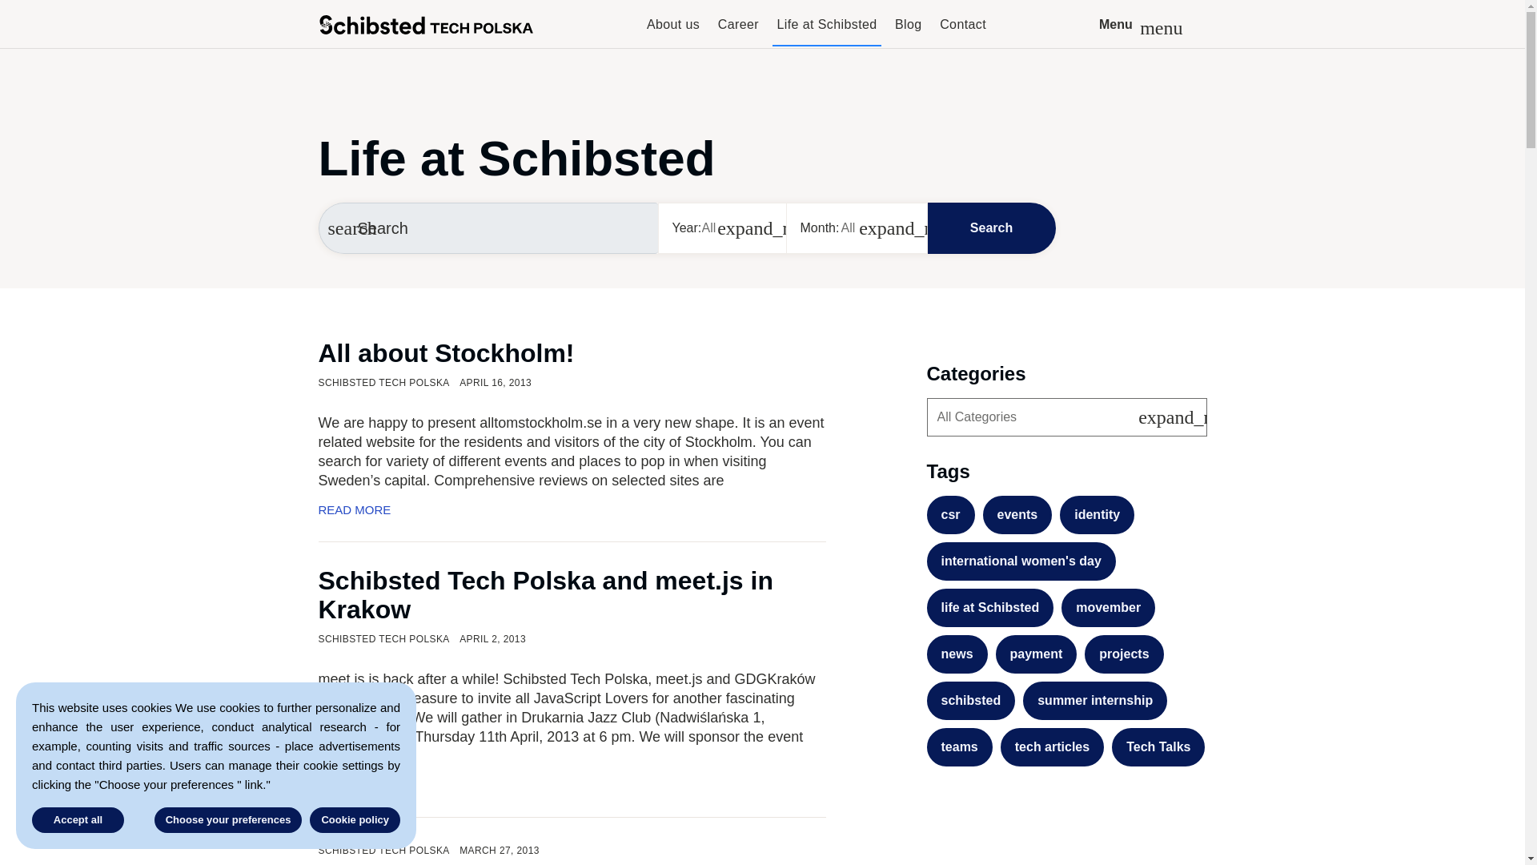 This screenshot has width=1537, height=865. Describe the element at coordinates (229, 820) in the screenshot. I see `Choose your preferences` at that location.